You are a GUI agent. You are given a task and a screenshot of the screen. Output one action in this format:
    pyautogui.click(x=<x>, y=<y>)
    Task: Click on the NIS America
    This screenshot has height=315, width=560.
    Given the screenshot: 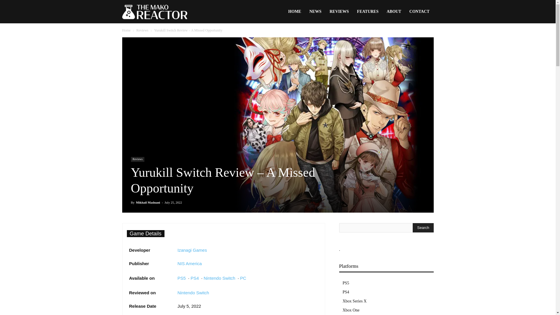 What is the action you would take?
    pyautogui.click(x=190, y=263)
    